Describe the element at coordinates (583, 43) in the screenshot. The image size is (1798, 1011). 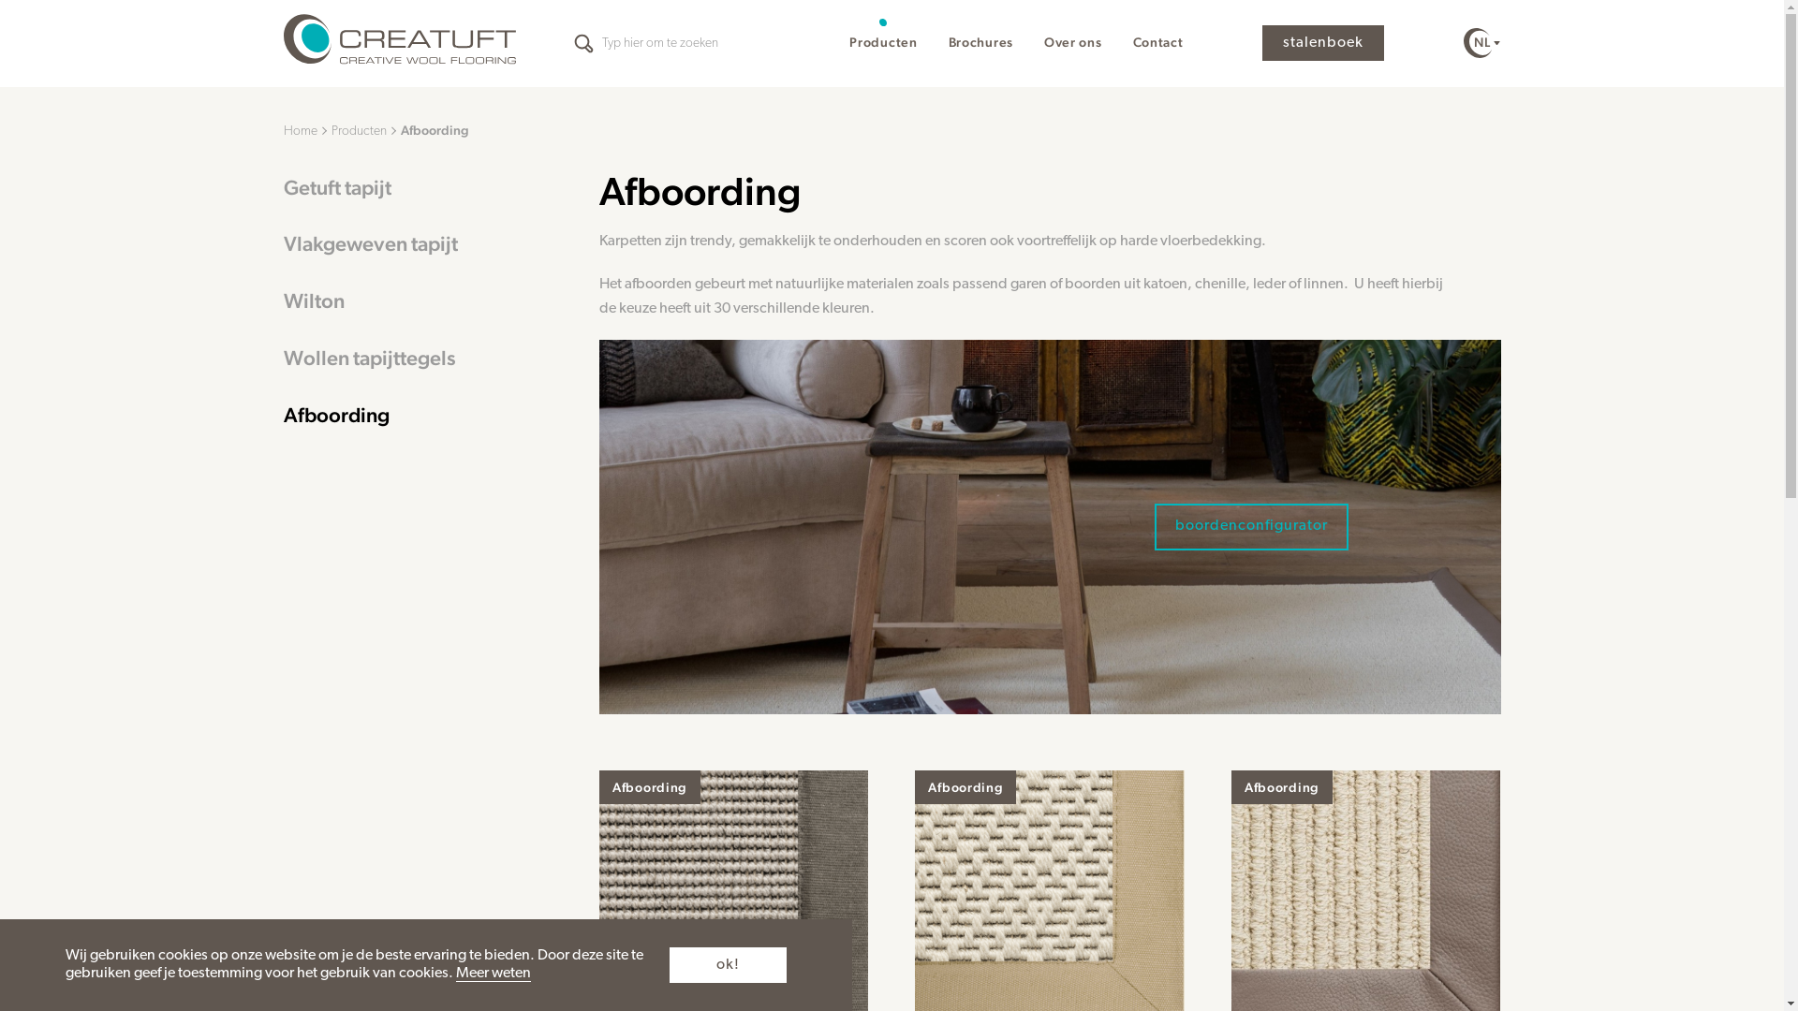
I see `Apply` at that location.